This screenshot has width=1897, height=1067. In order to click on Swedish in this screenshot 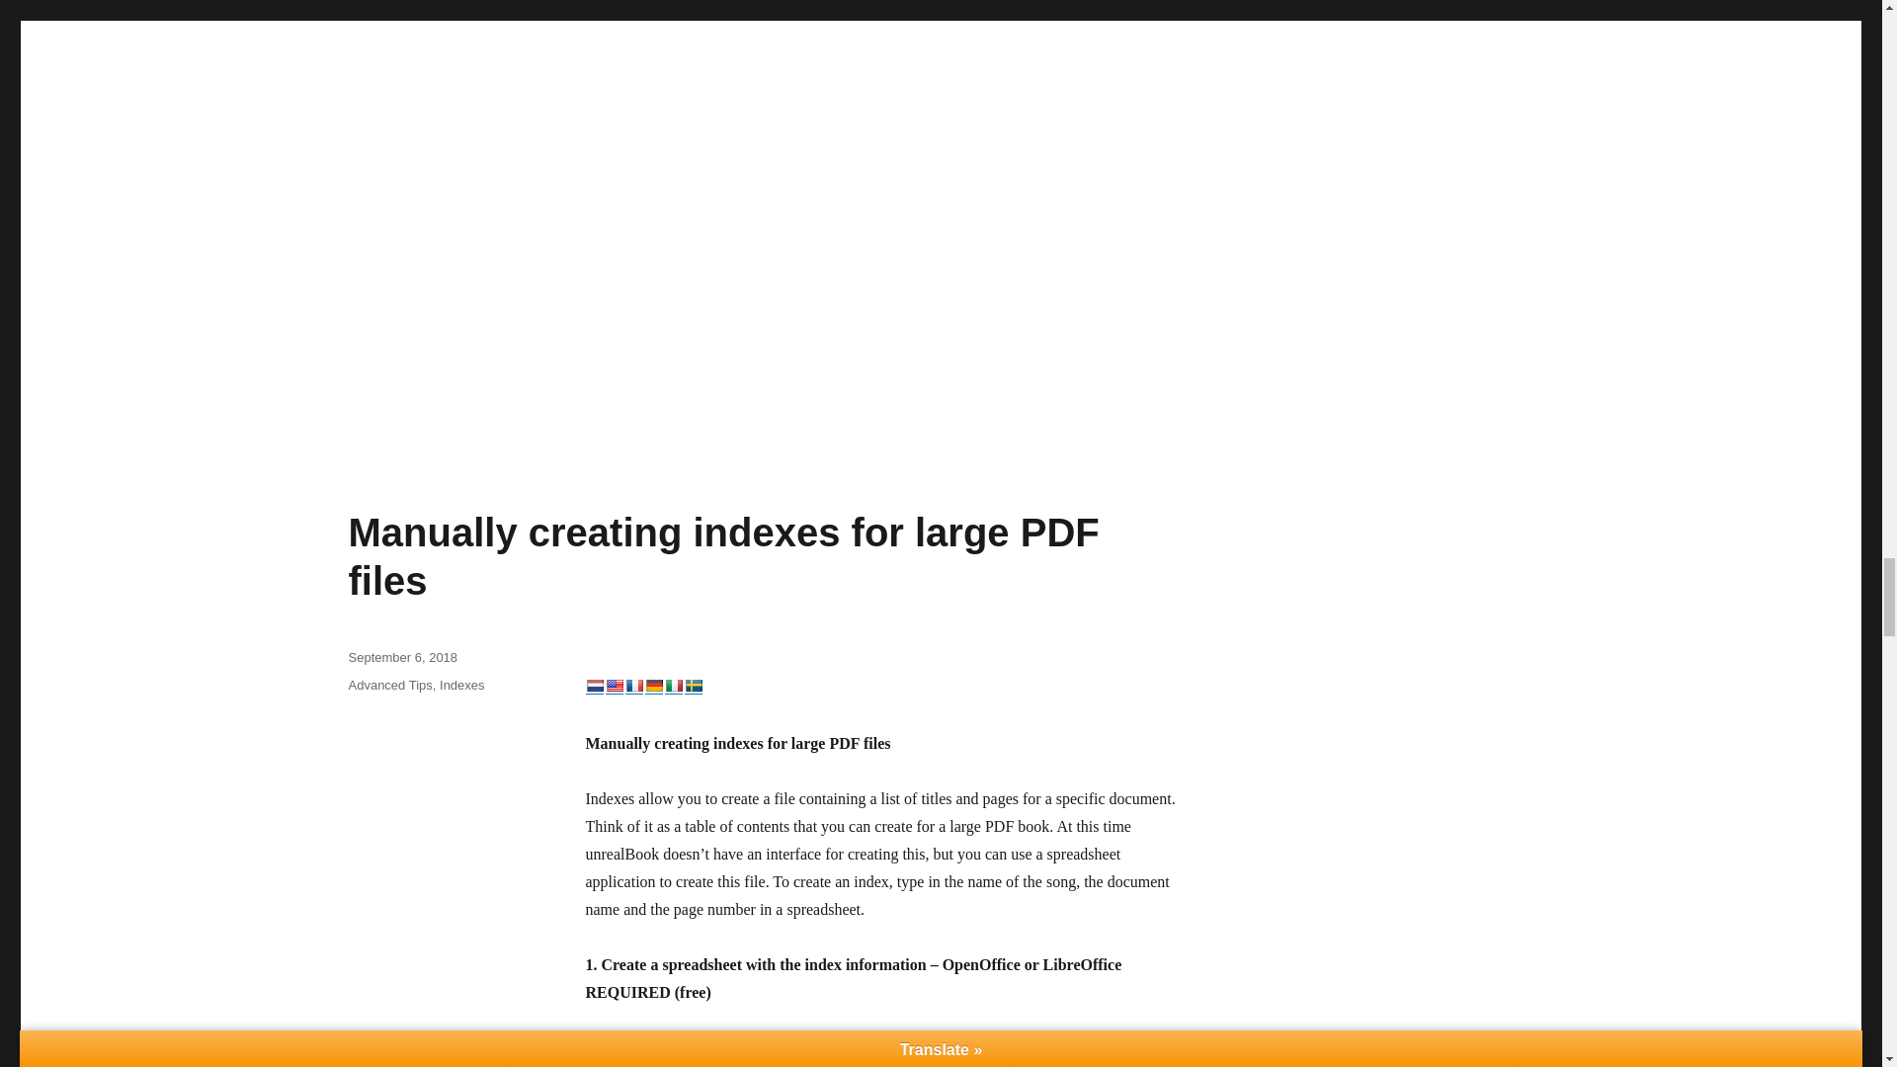, I will do `click(692, 686)`.